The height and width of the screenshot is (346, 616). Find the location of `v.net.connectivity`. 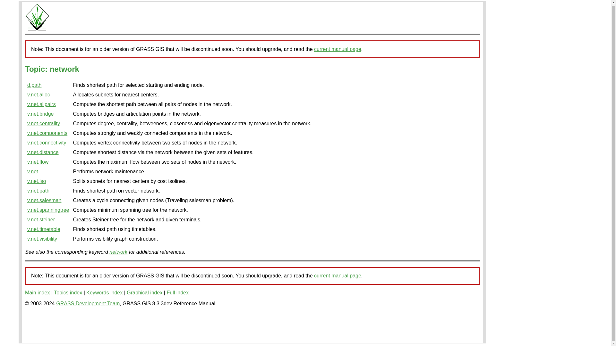

v.net.connectivity is located at coordinates (47, 143).